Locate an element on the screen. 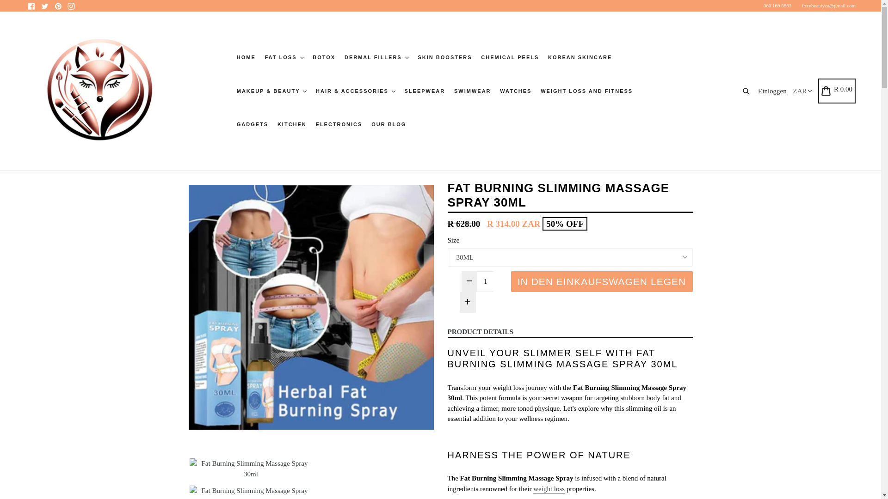 Image resolution: width=888 pixels, height=499 pixels. Foxy Beauty auf Instagram is located at coordinates (71, 6).